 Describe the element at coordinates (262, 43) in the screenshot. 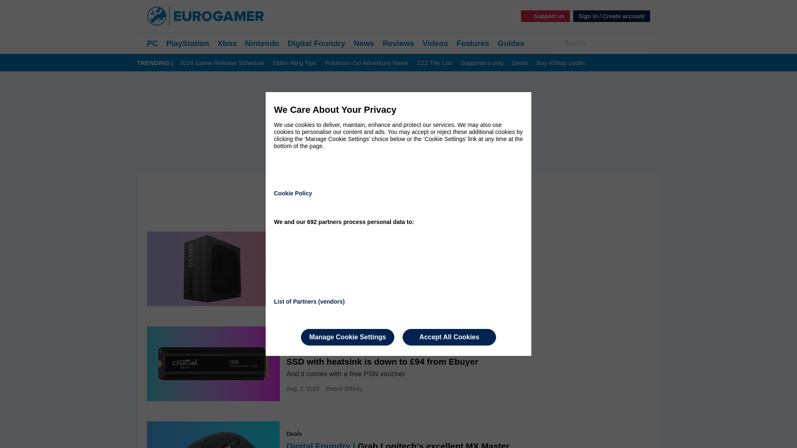

I see `Nintendo` at that location.